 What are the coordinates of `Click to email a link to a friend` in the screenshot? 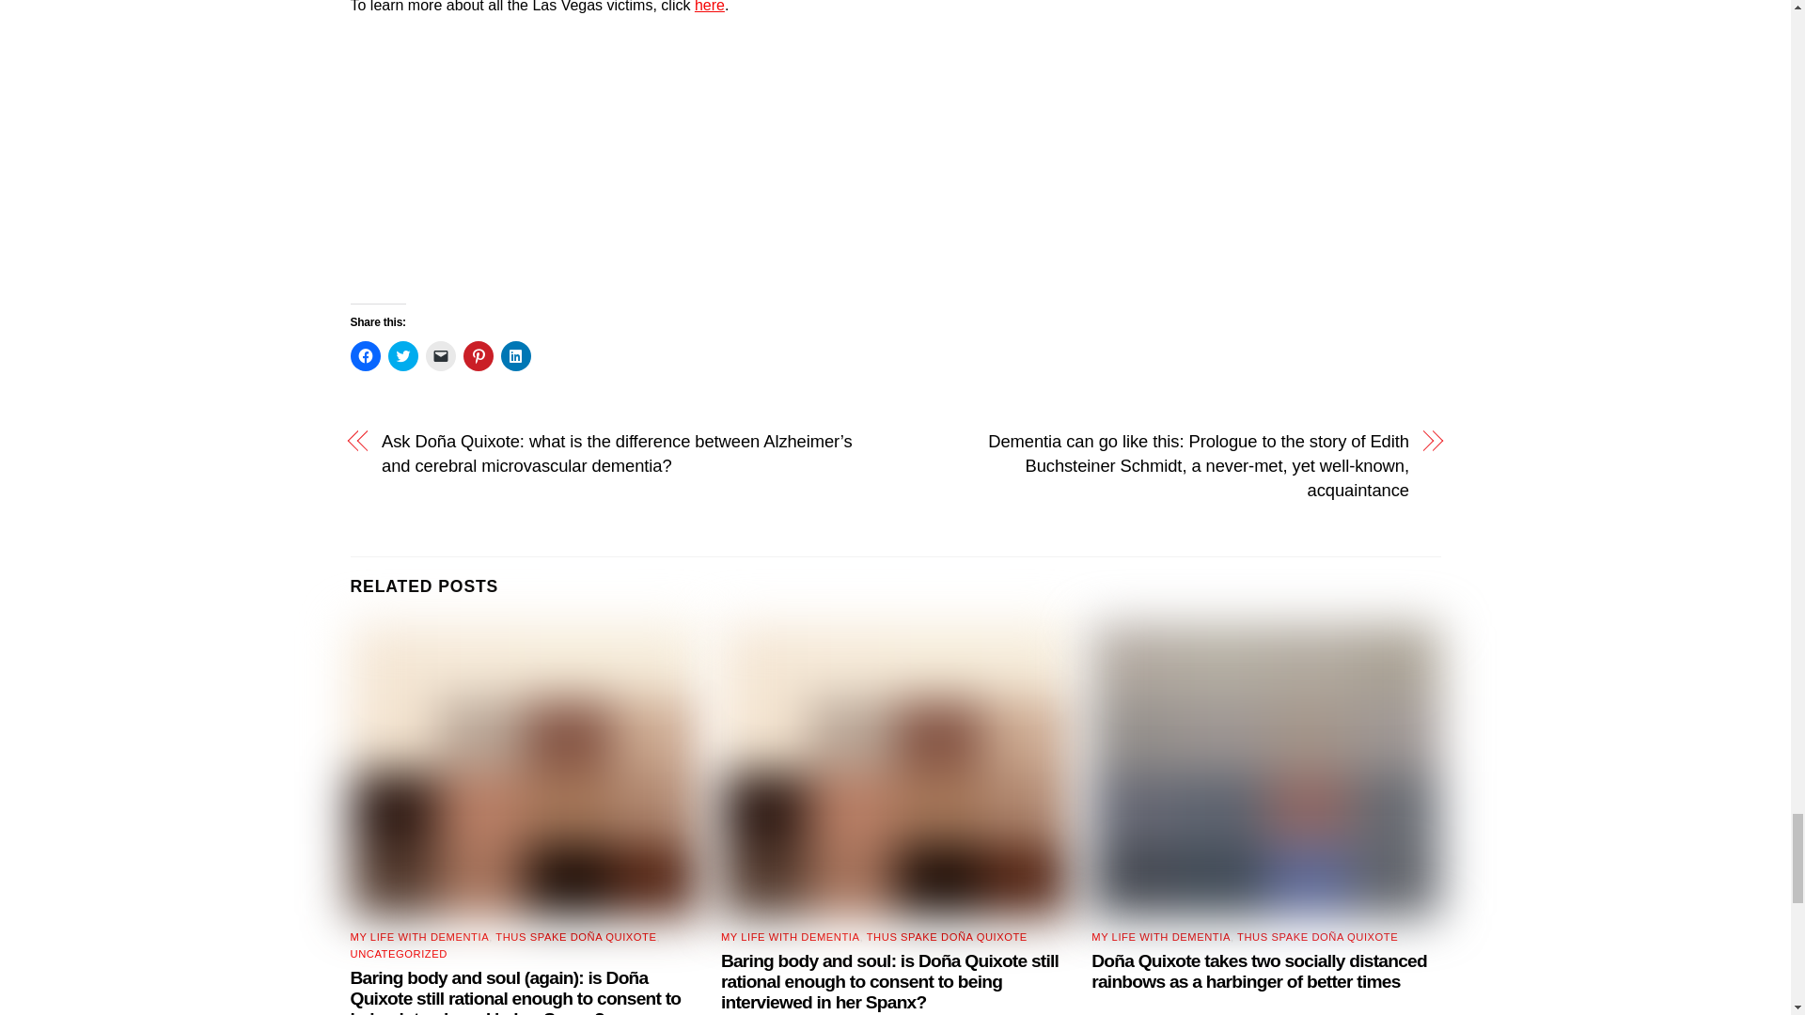 It's located at (439, 355).